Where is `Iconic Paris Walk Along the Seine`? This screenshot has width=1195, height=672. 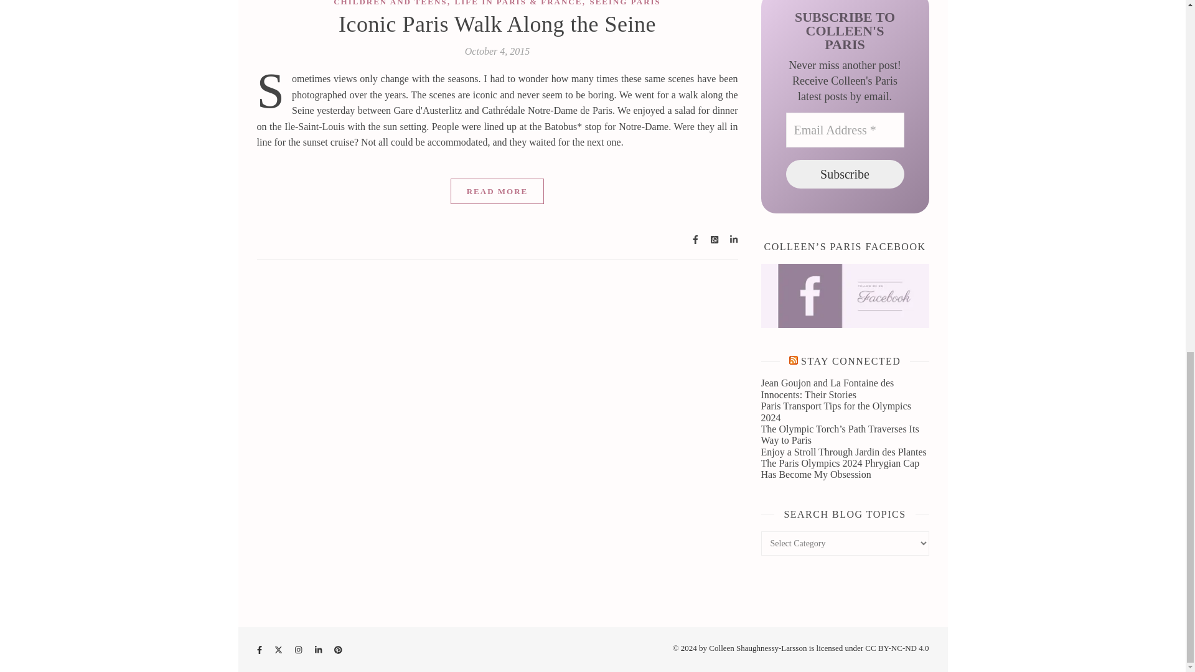 Iconic Paris Walk Along the Seine is located at coordinates (497, 24).